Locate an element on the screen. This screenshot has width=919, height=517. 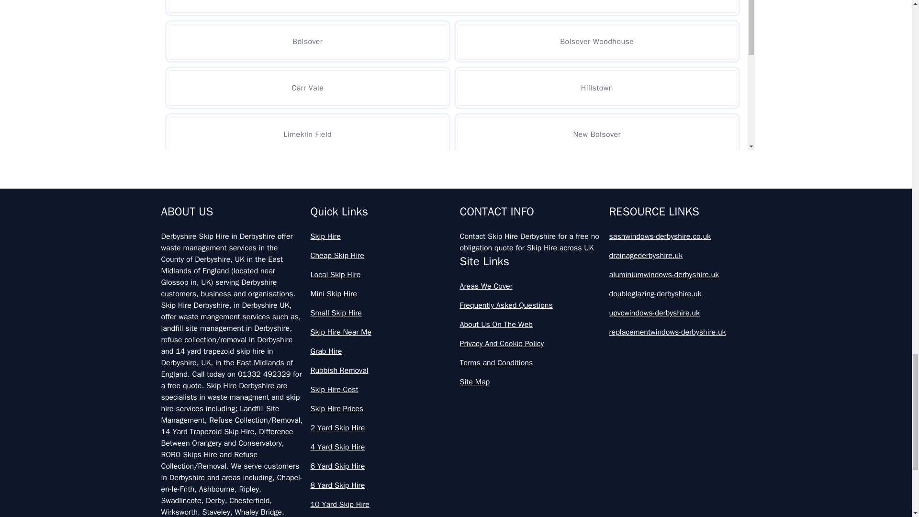
Bolsover is located at coordinates (307, 41).